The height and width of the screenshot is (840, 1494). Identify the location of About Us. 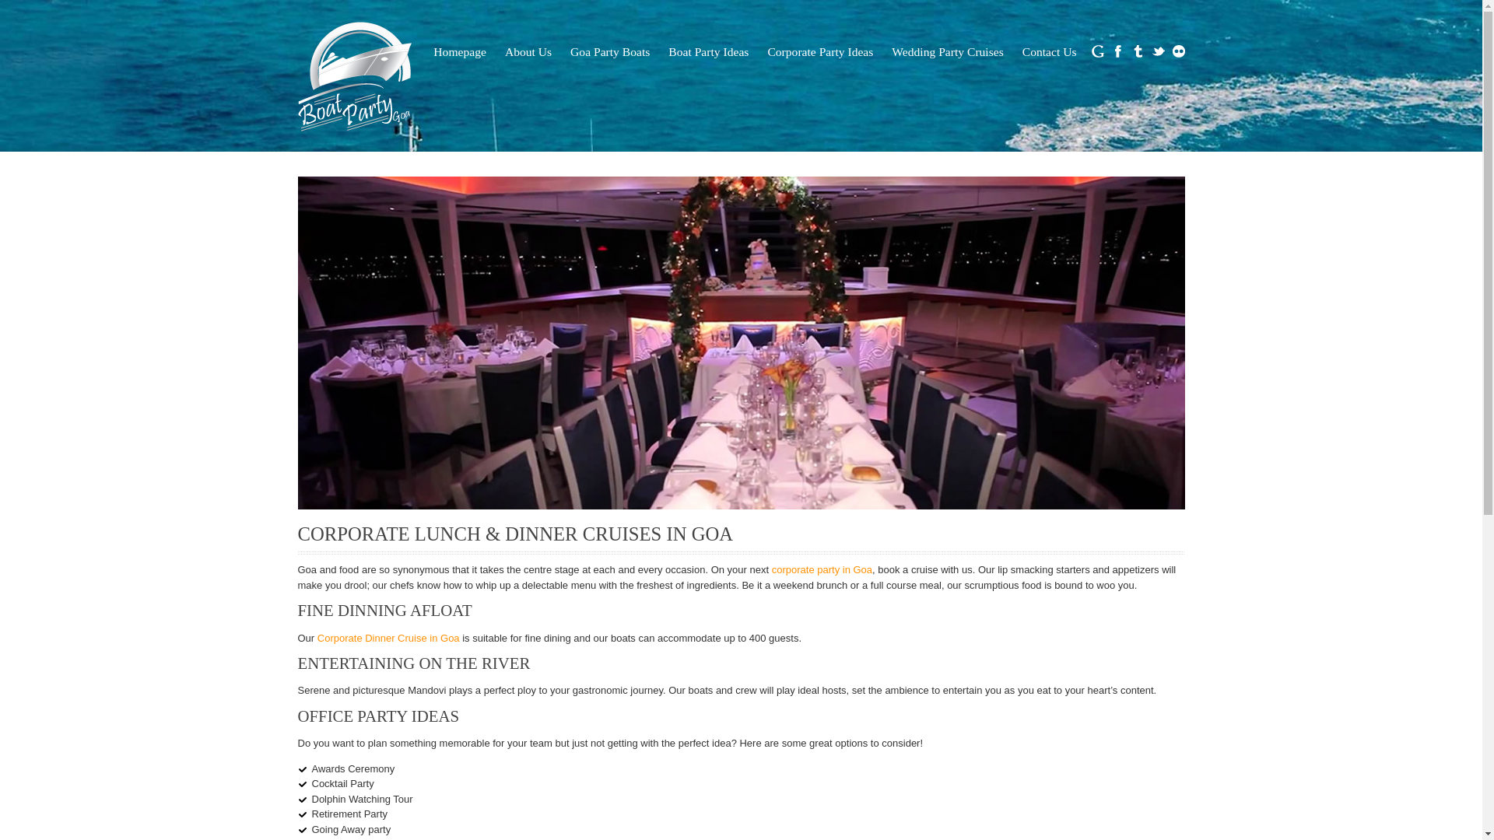
(528, 51).